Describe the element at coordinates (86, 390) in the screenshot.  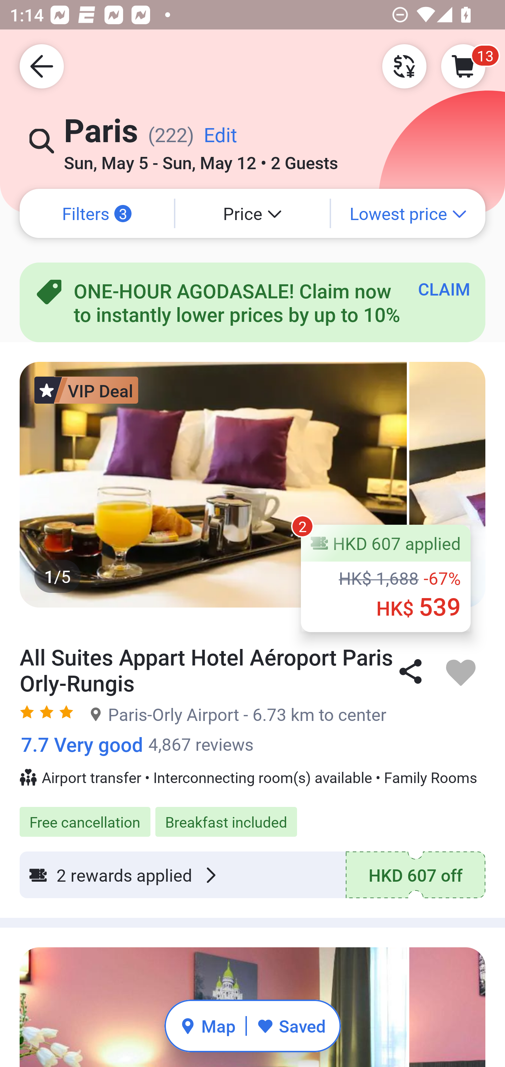
I see `VIP Deal` at that location.